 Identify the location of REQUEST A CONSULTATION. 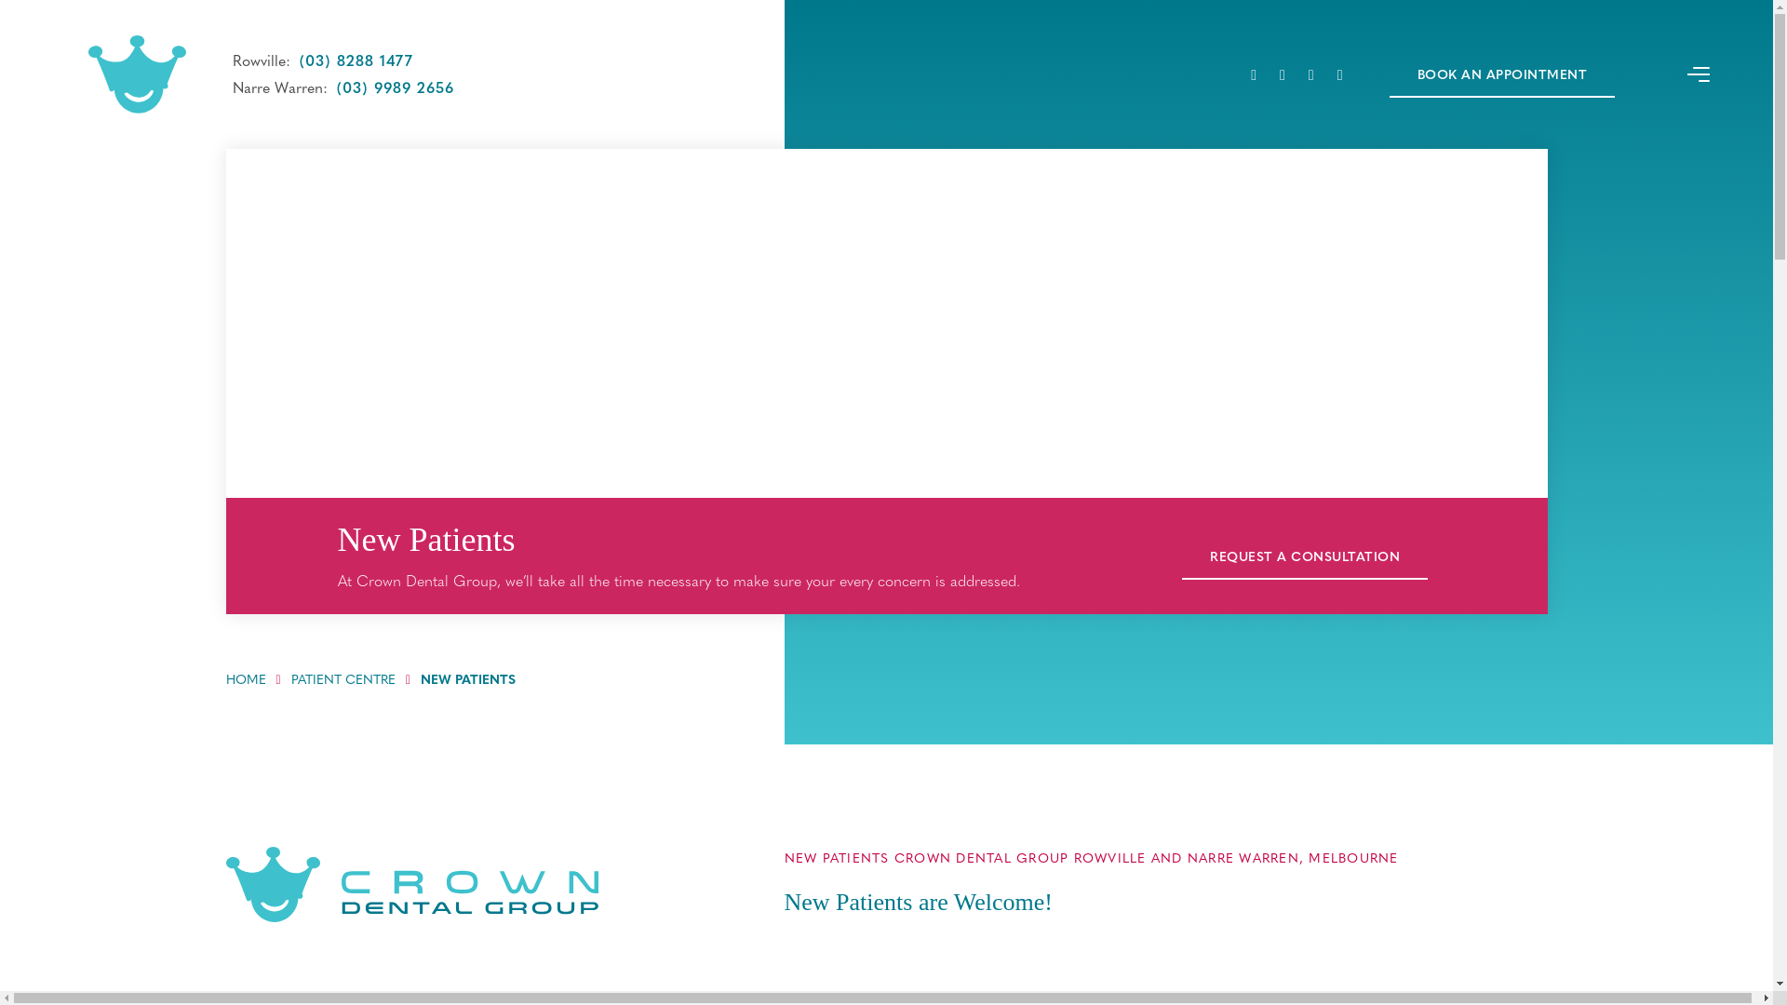
(1305, 556).